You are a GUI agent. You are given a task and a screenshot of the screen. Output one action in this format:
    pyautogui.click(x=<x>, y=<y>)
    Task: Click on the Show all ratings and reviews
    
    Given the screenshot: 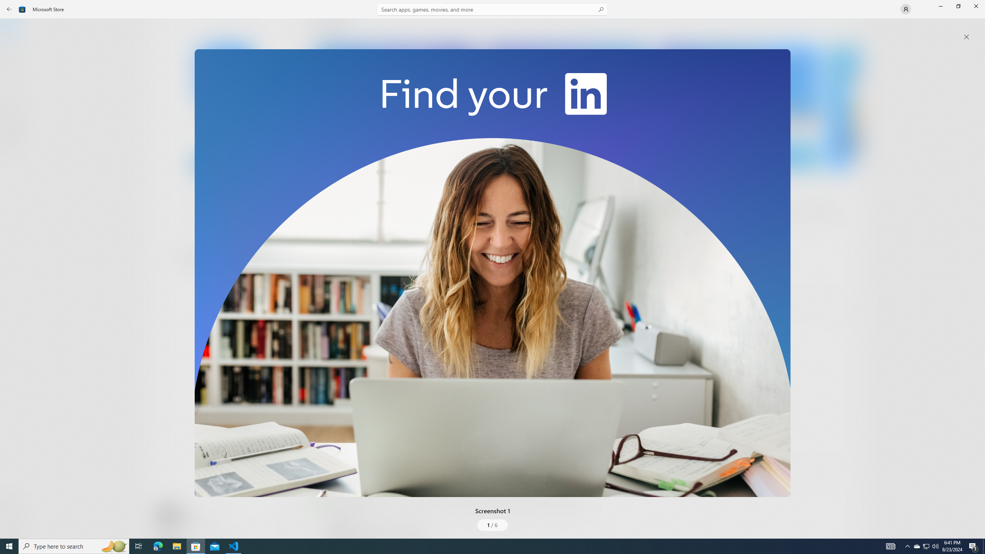 What is the action you would take?
    pyautogui.click(x=848, y=315)
    